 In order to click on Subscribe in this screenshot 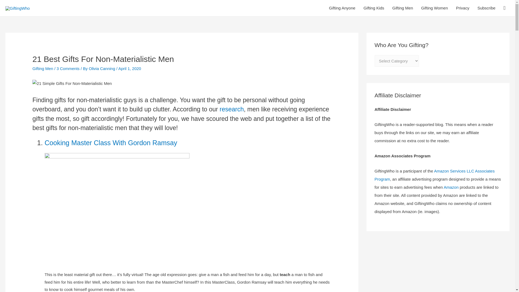, I will do `click(486, 8)`.